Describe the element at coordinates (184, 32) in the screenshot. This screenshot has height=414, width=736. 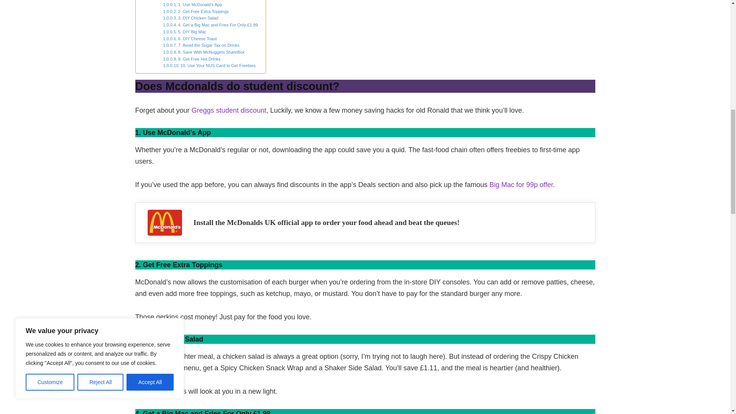
I see `5. DIY Big Mac` at that location.